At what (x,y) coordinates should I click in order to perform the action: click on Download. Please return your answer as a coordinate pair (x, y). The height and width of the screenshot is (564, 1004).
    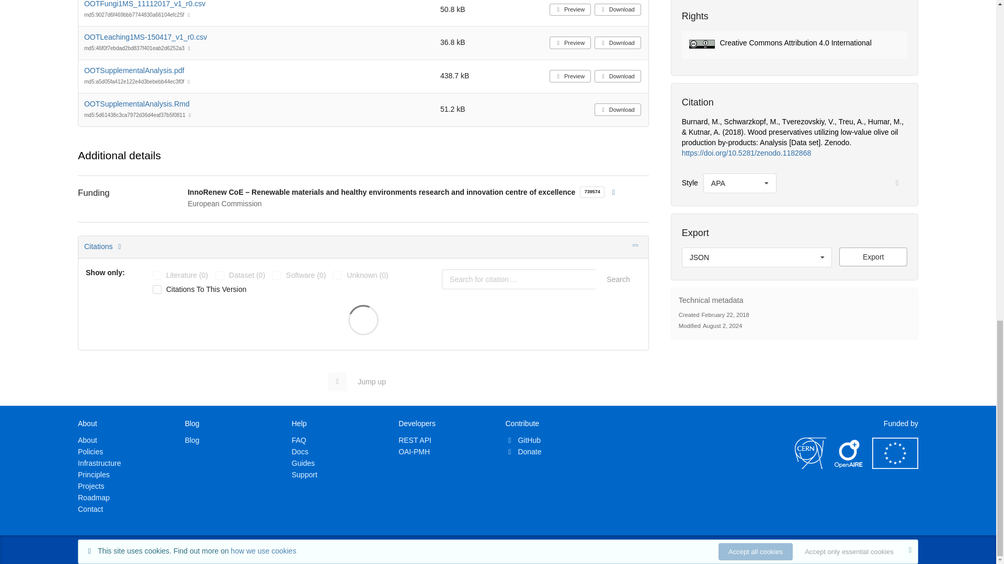
    Looking at the image, I should click on (618, 43).